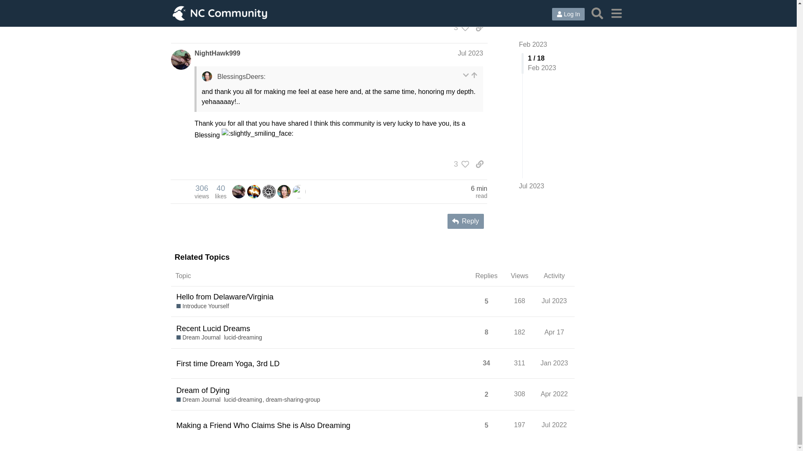 The width and height of the screenshot is (803, 451). What do you see at coordinates (299, 191) in the screenshot?
I see `DreamingFromHere` at bounding box center [299, 191].